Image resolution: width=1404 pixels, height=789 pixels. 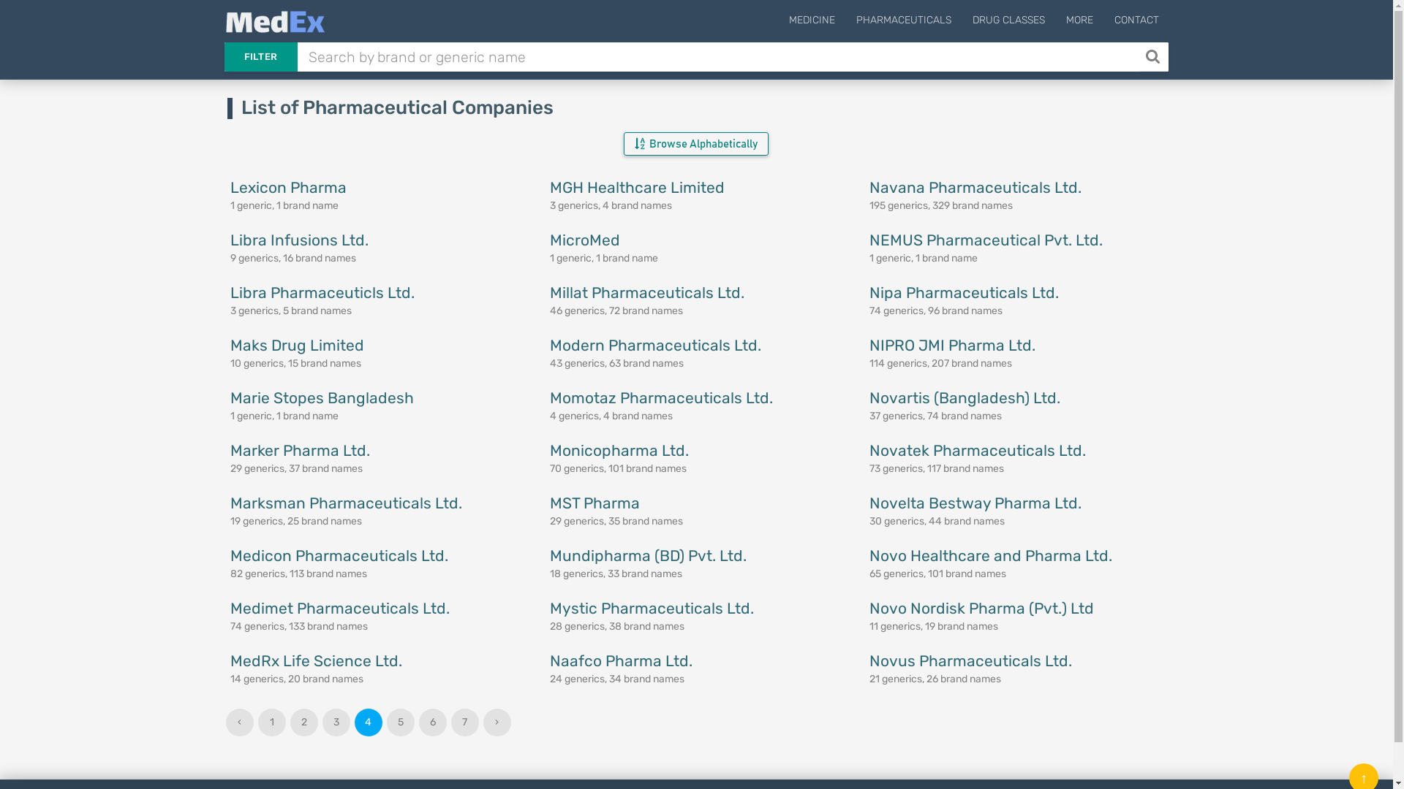 I want to click on Millat Pharmaceuticals Ltd., so click(x=646, y=292).